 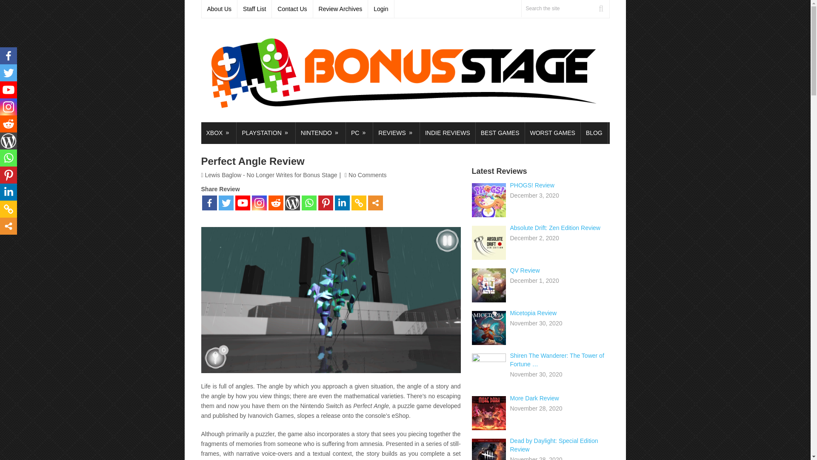 I want to click on Review Archives, so click(x=340, y=9).